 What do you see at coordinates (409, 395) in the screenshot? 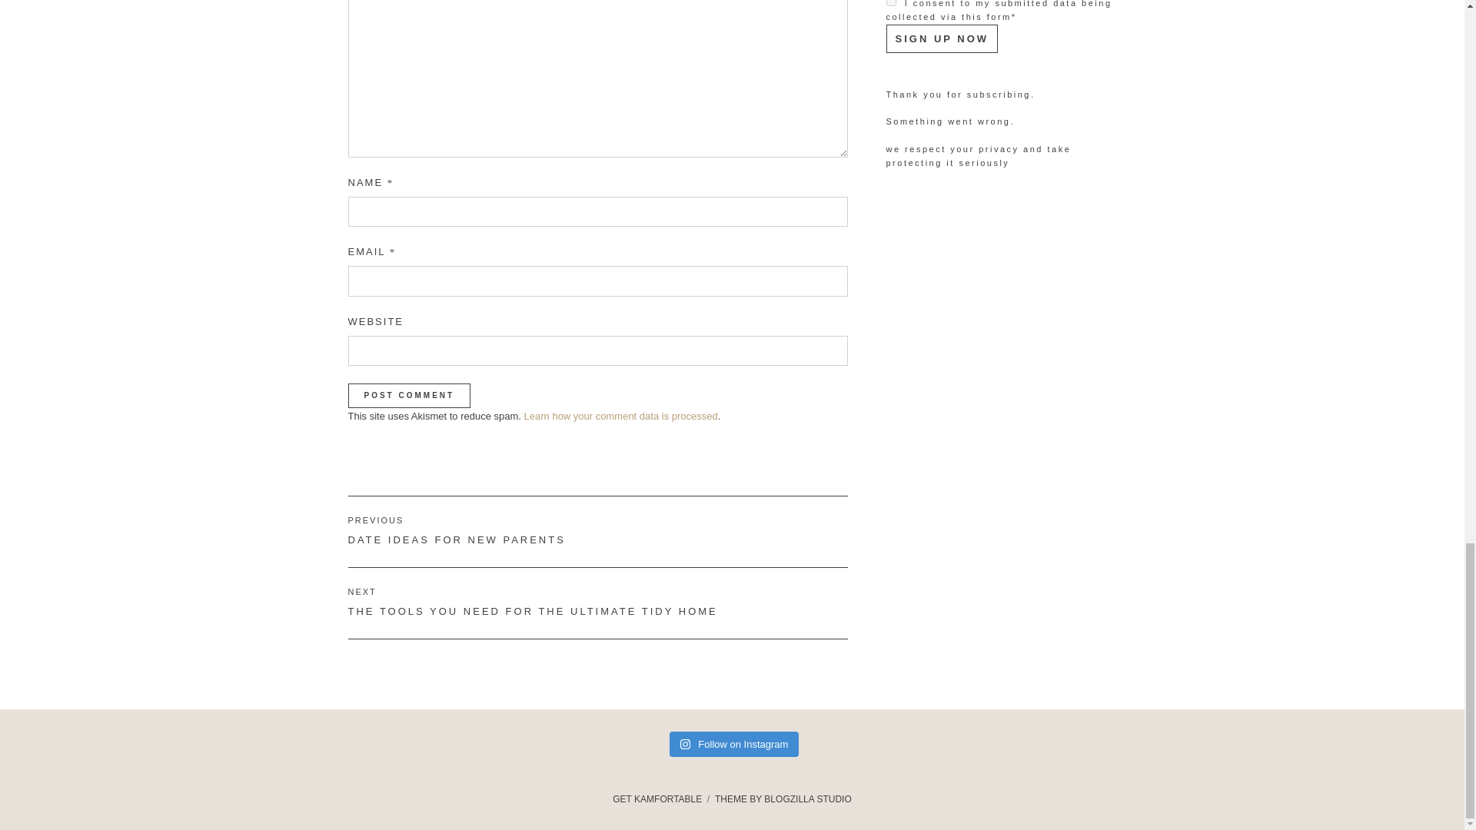
I see `Learn how your comment data is processed` at bounding box center [409, 395].